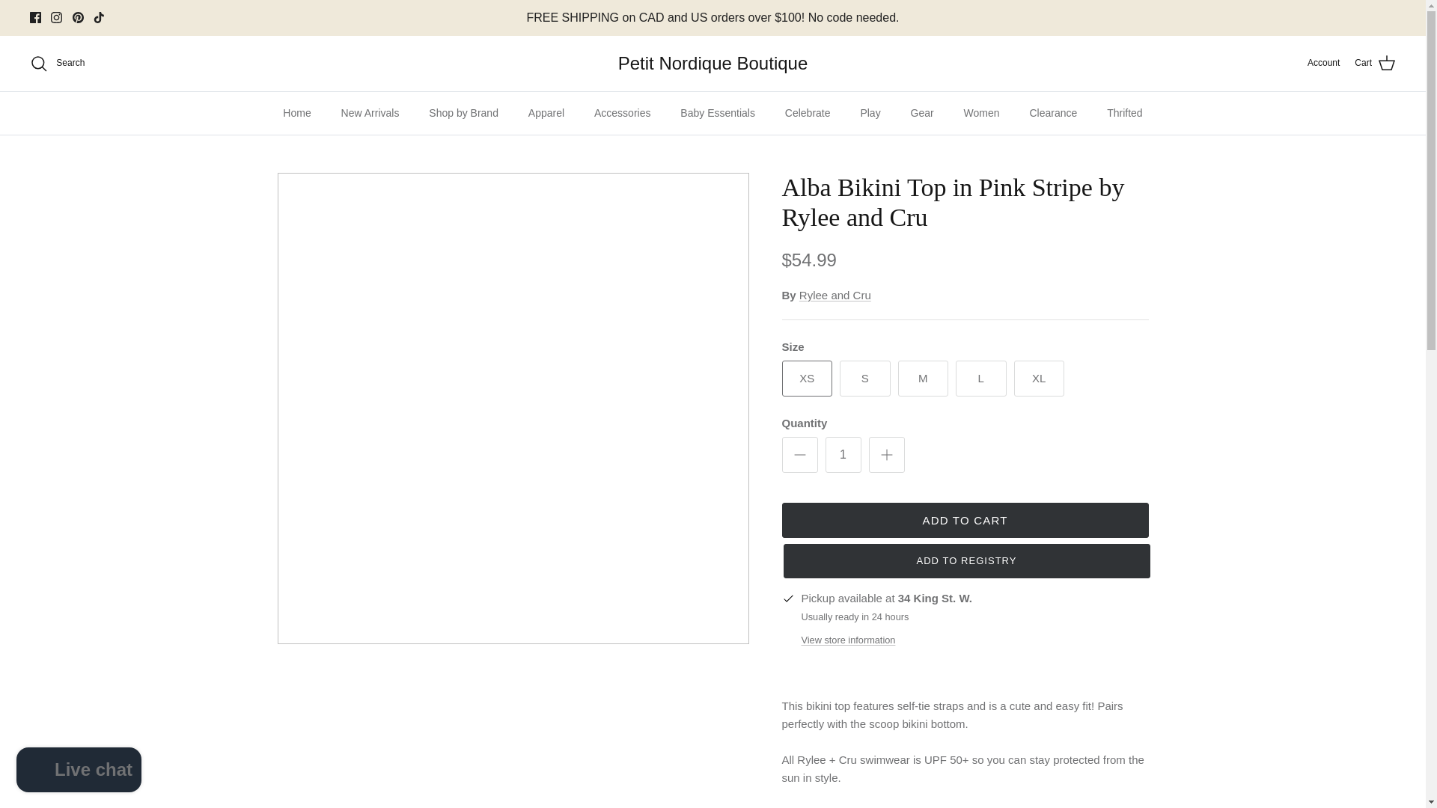 This screenshot has height=808, width=1437. I want to click on New Arrivals, so click(370, 114).